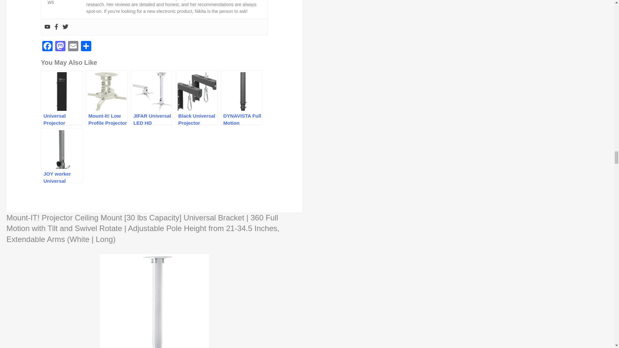  Describe the element at coordinates (60, 47) in the screenshot. I see `Mastodon` at that location.